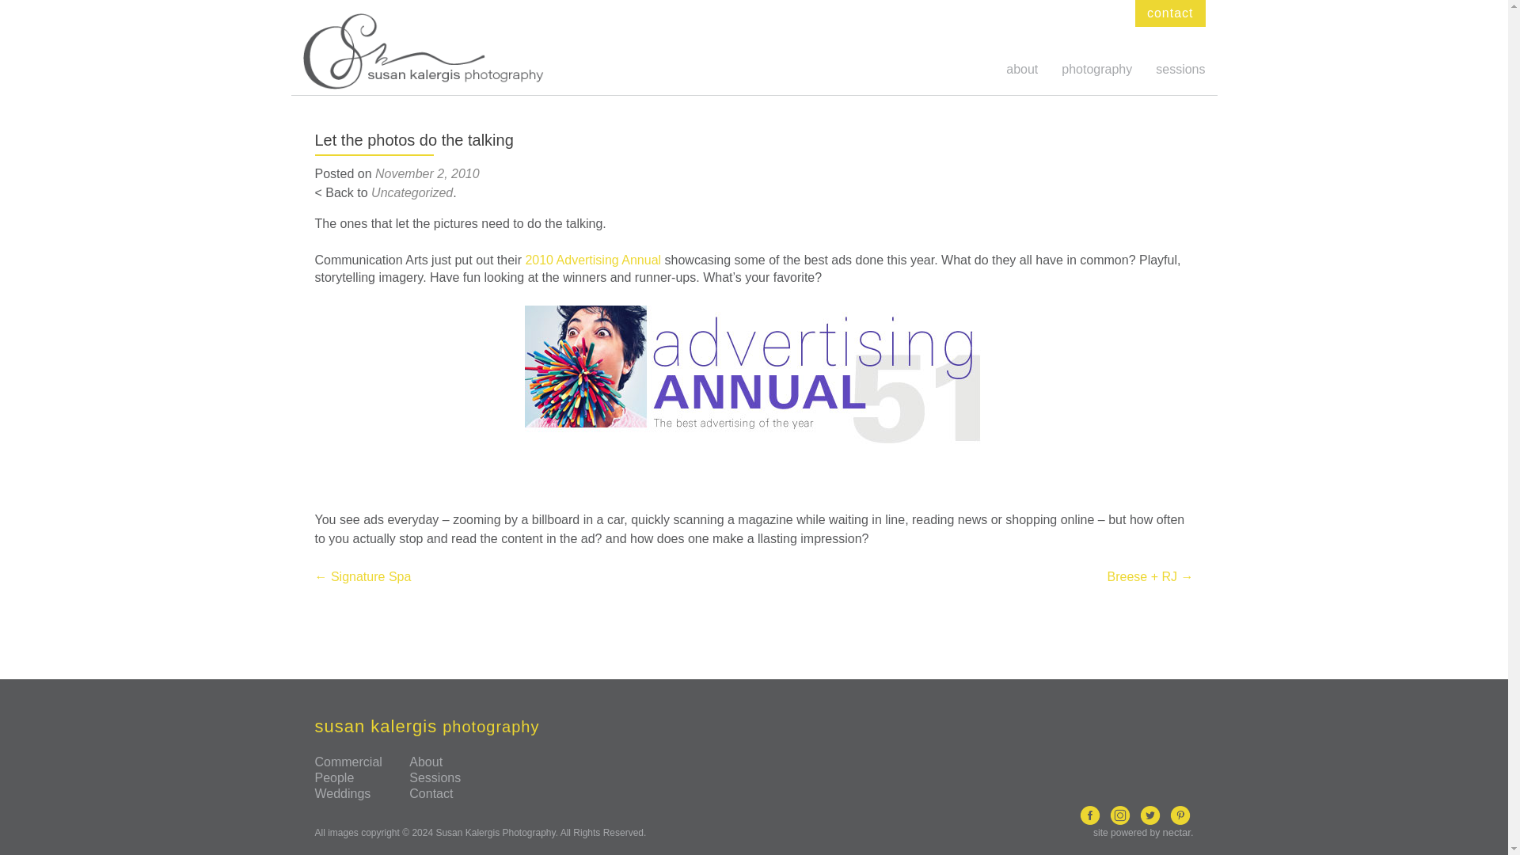 This screenshot has width=1520, height=855. What do you see at coordinates (1170, 13) in the screenshot?
I see `contact` at bounding box center [1170, 13].